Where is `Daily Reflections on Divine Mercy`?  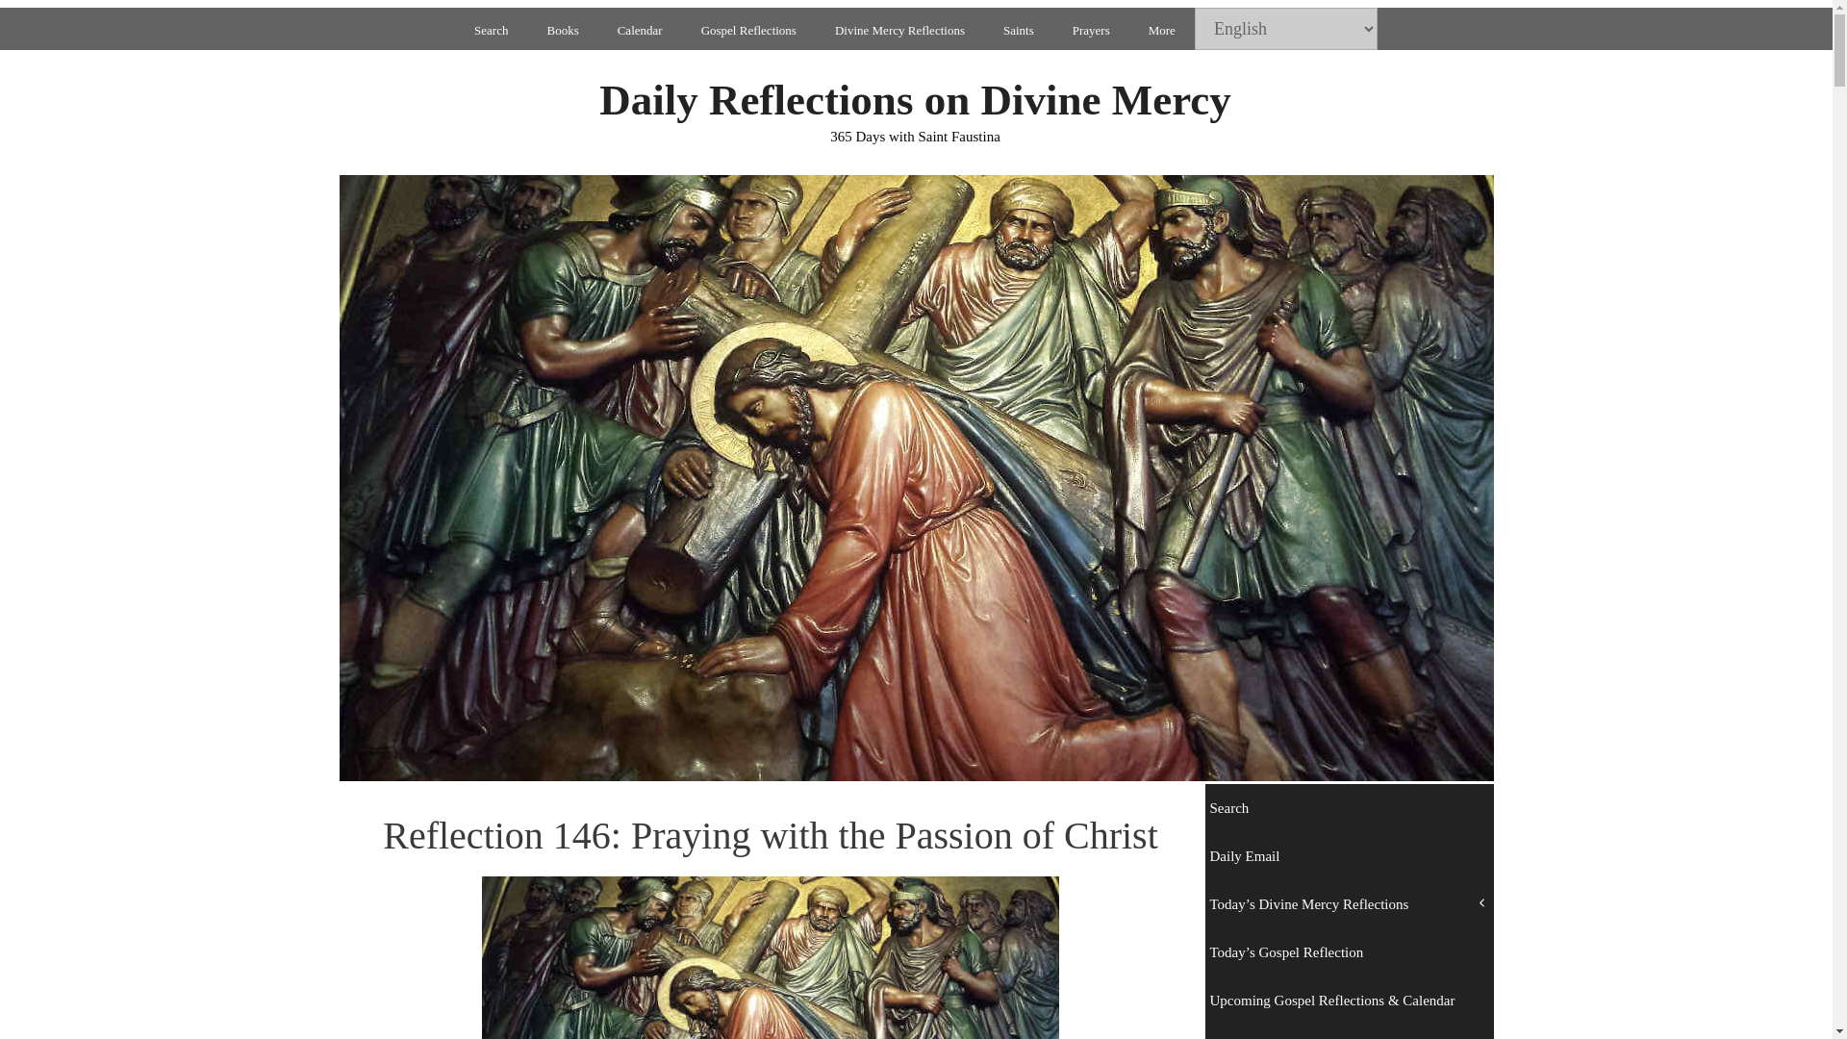 Daily Reflections on Divine Mercy is located at coordinates (915, 99).